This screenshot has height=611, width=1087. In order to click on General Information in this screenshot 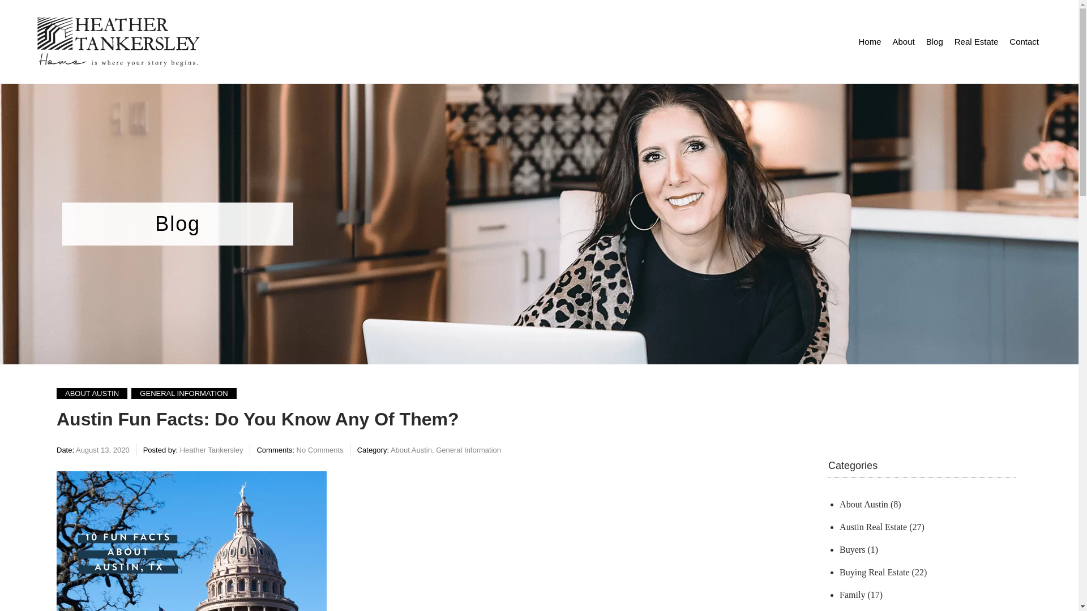, I will do `click(468, 450)`.